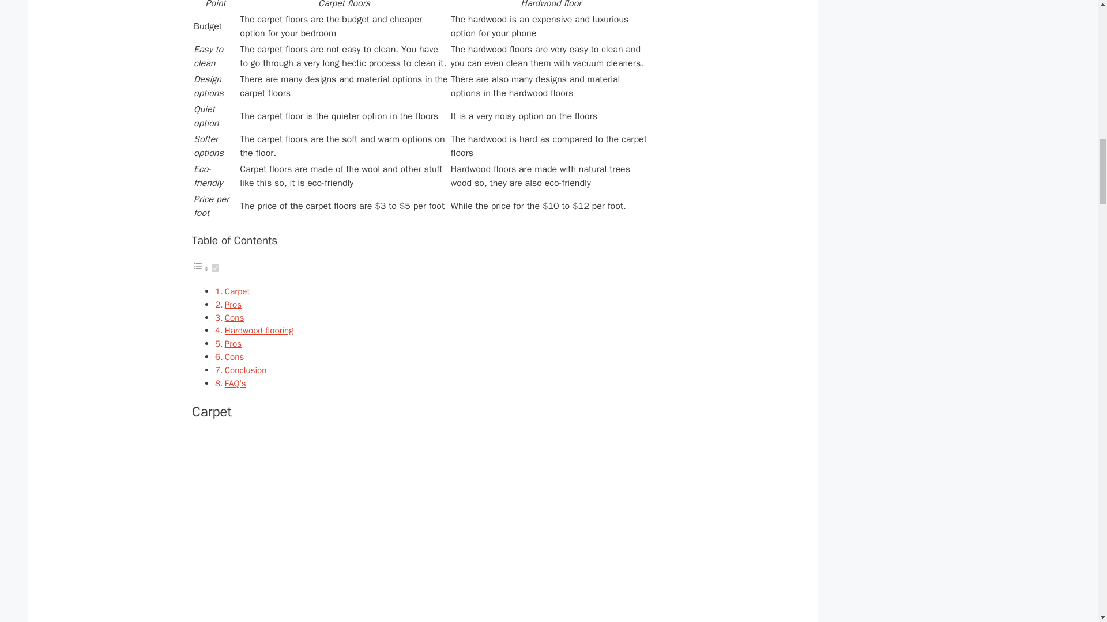 The image size is (1107, 622). What do you see at coordinates (233, 343) in the screenshot?
I see `Pros` at bounding box center [233, 343].